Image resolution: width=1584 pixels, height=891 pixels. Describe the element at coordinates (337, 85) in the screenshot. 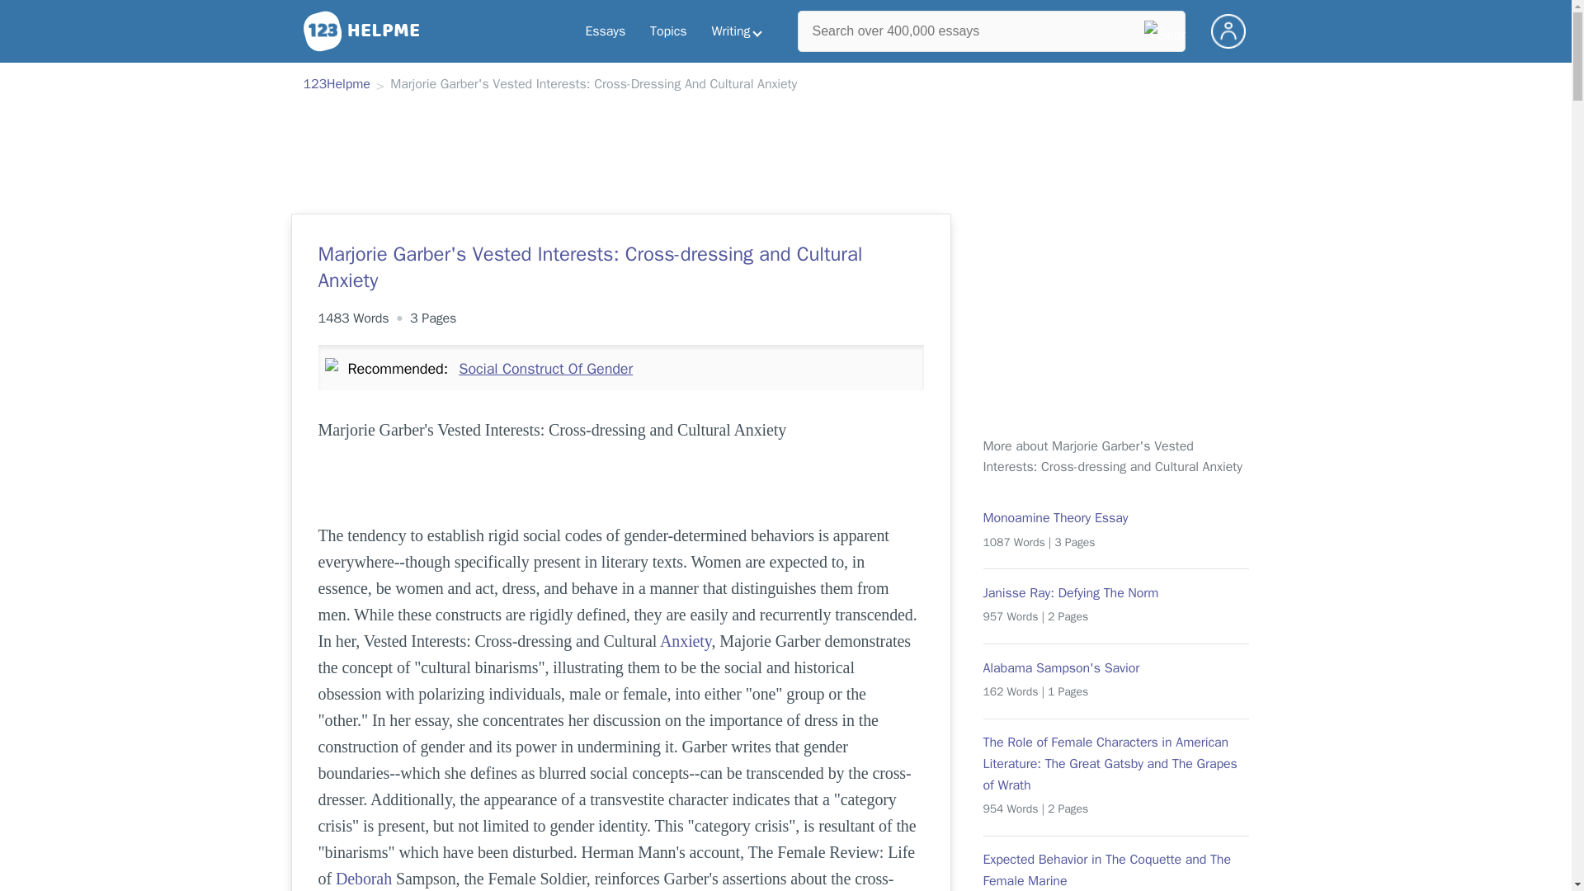

I see `123Helpme` at that location.